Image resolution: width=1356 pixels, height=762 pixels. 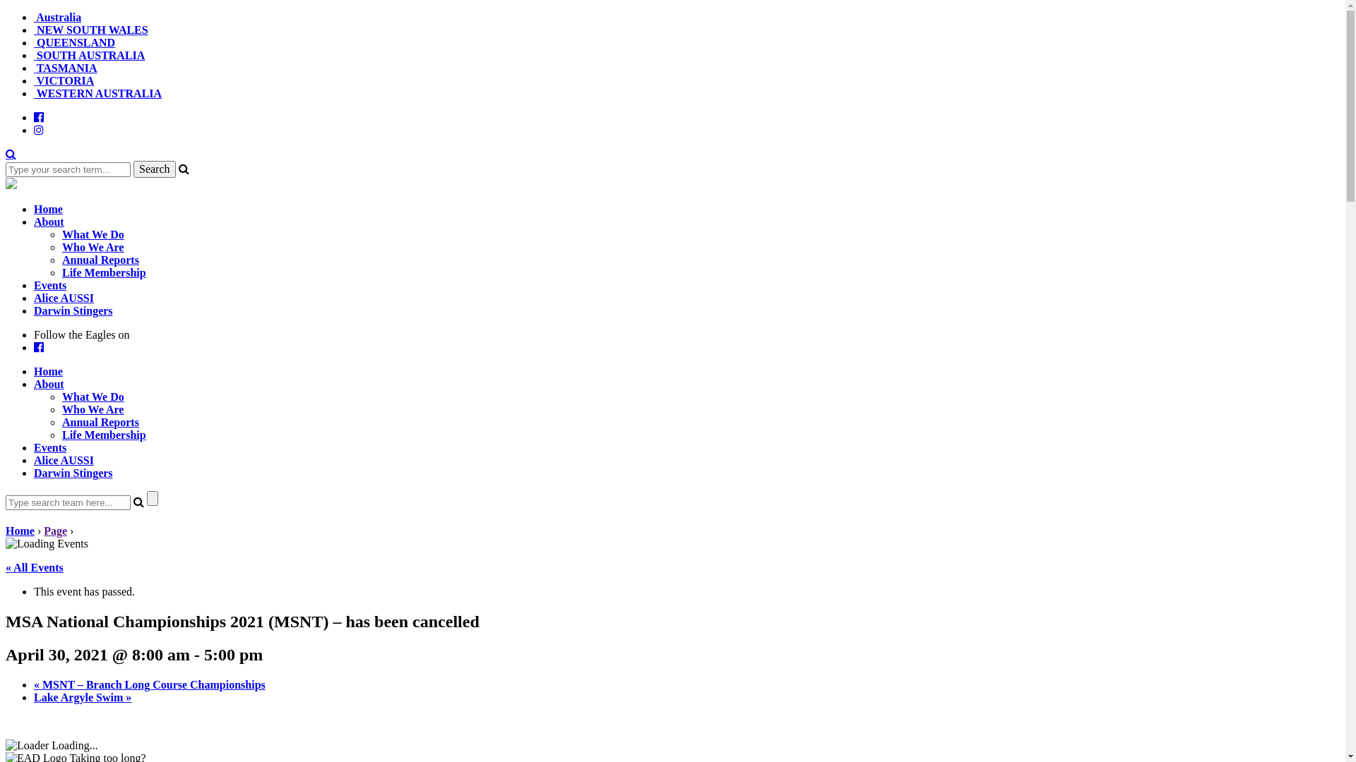 What do you see at coordinates (100, 422) in the screenshot?
I see `Annual Reports` at bounding box center [100, 422].